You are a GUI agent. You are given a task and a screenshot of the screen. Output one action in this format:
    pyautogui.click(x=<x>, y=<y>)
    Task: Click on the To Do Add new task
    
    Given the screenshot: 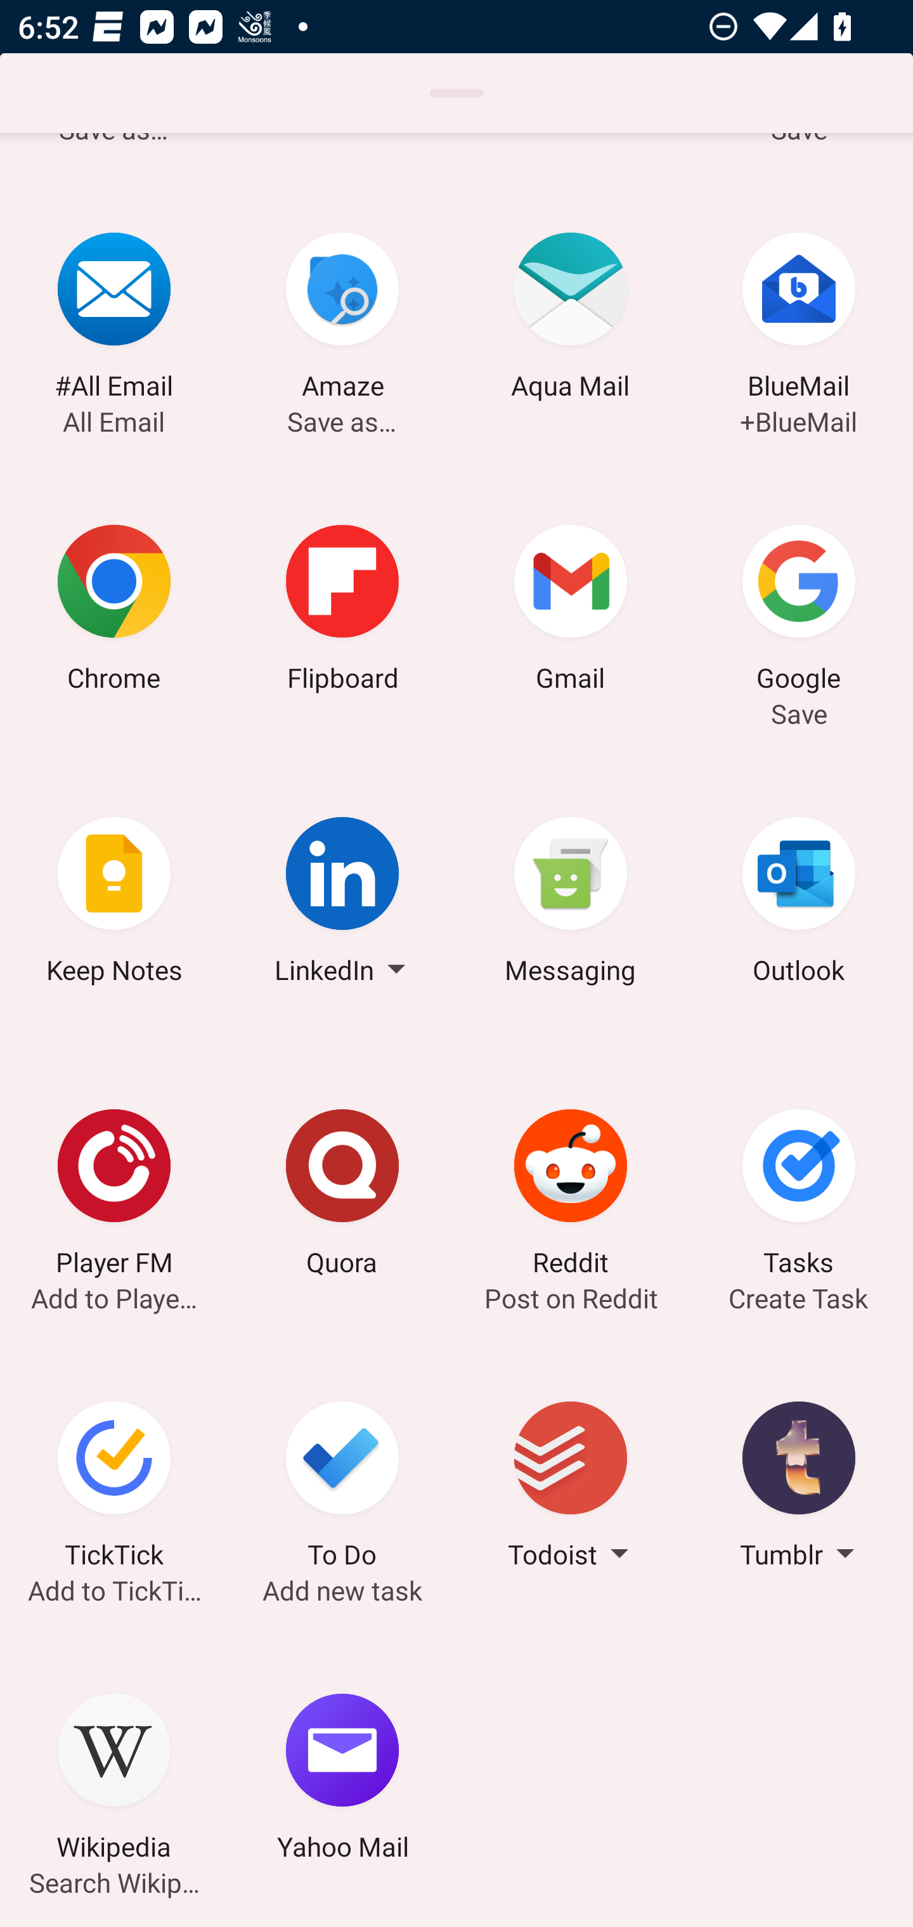 What is the action you would take?
    pyautogui.click(x=342, y=1488)
    